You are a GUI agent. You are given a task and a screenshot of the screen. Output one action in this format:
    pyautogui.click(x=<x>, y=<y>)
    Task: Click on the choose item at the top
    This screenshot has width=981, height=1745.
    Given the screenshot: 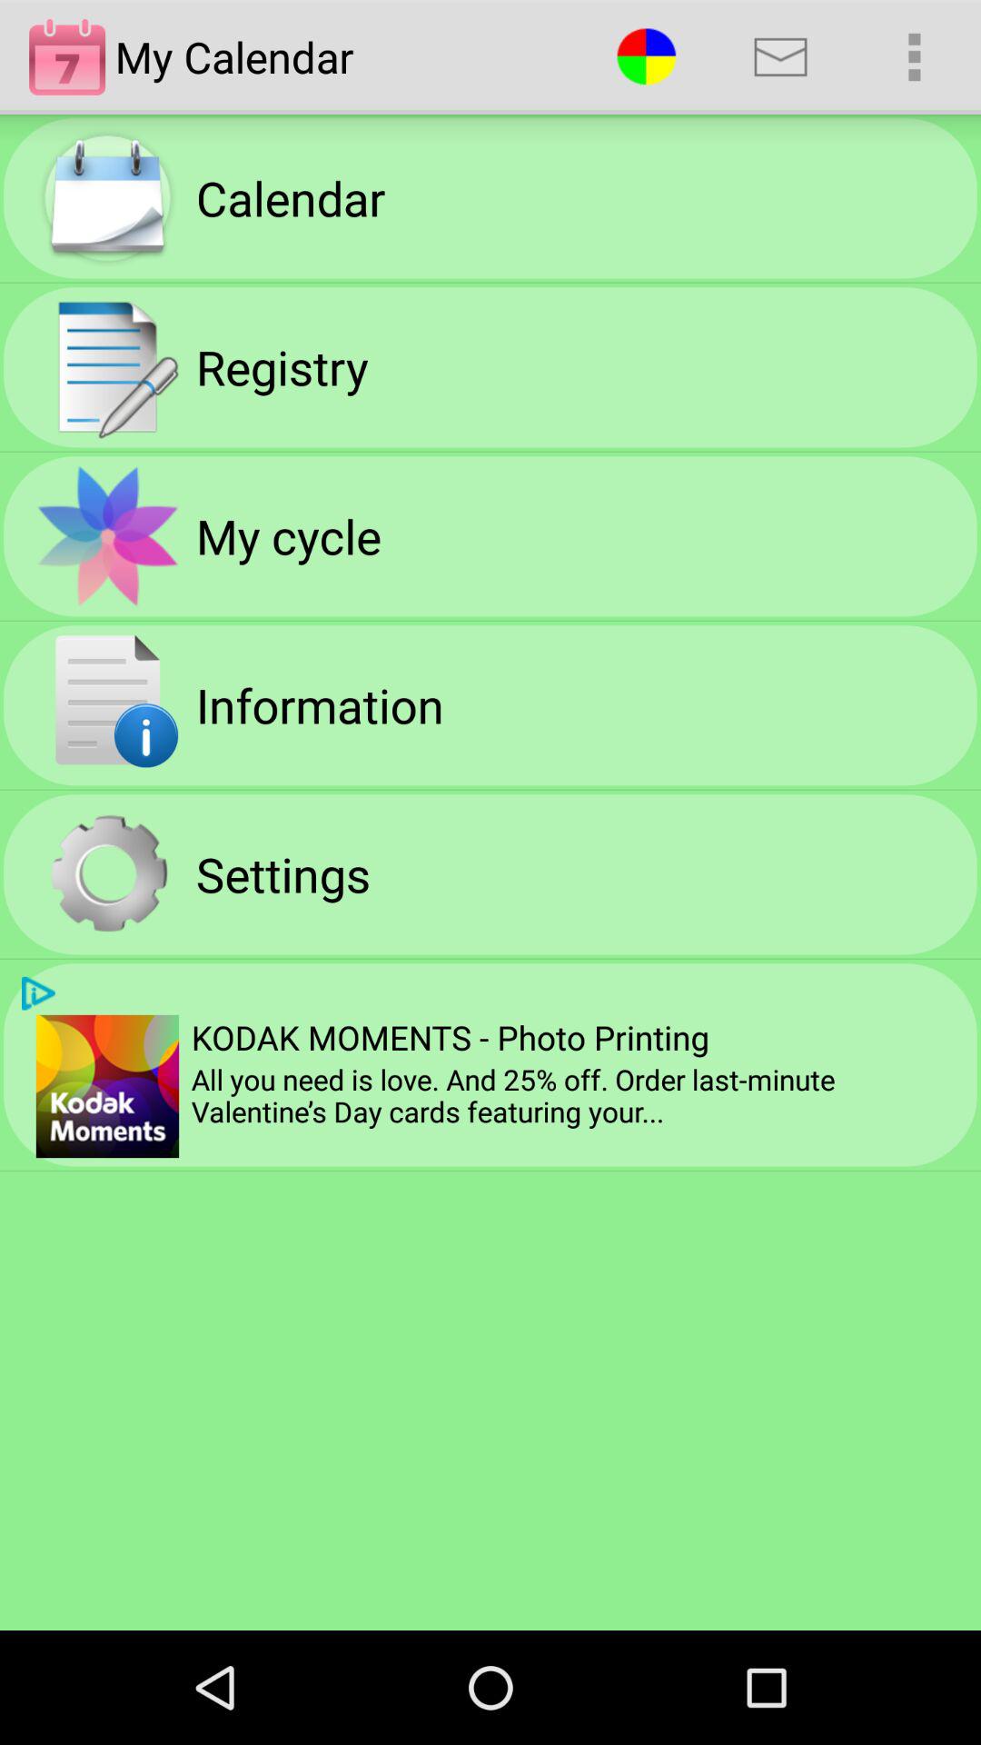 What is the action you would take?
    pyautogui.click(x=647, y=56)
    